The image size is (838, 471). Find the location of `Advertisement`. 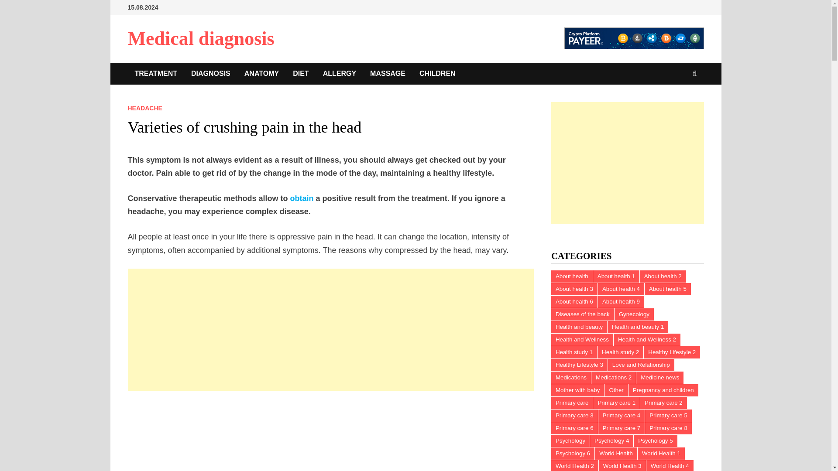

Advertisement is located at coordinates (331, 437).